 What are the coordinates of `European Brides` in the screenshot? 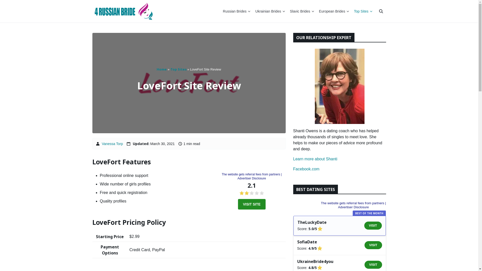 It's located at (334, 11).